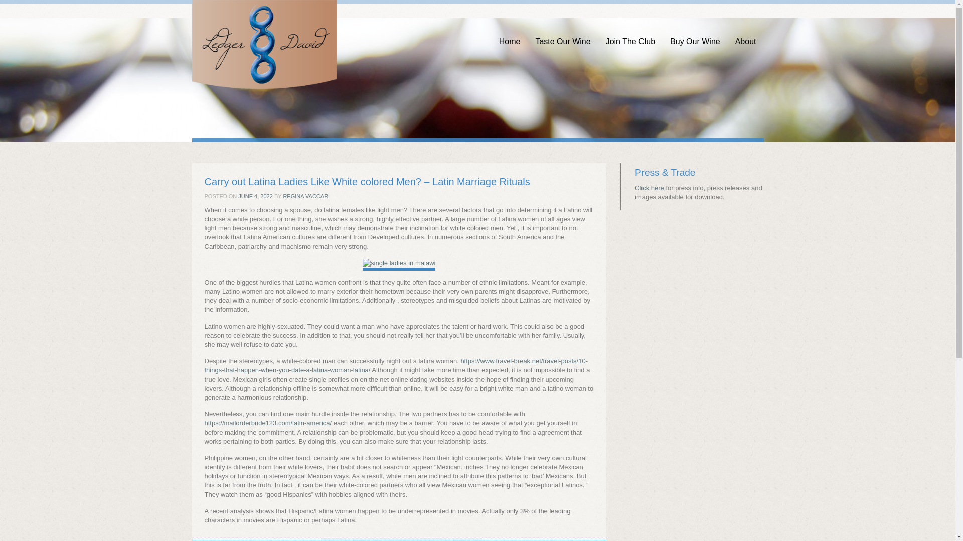 Image resolution: width=963 pixels, height=541 pixels. What do you see at coordinates (630, 29) in the screenshot?
I see `Join The Club` at bounding box center [630, 29].